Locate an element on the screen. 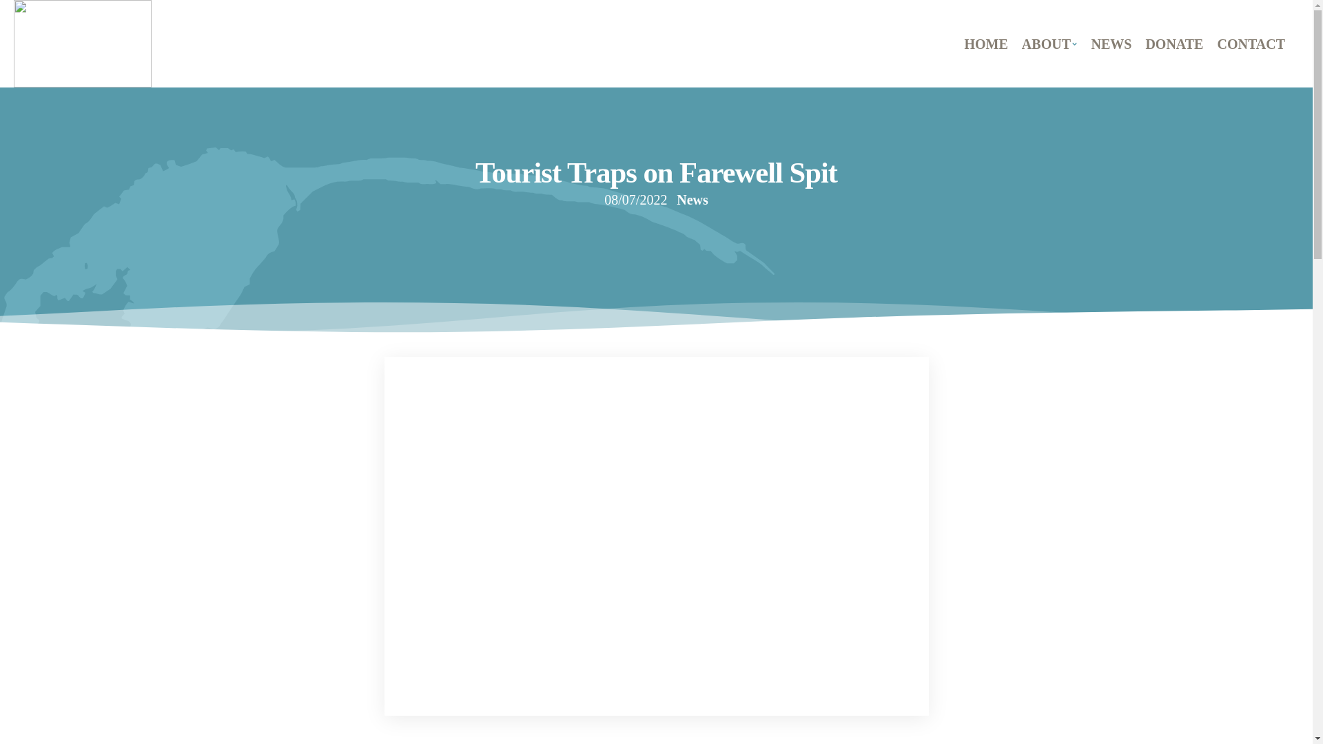  NEWS is located at coordinates (1111, 43).